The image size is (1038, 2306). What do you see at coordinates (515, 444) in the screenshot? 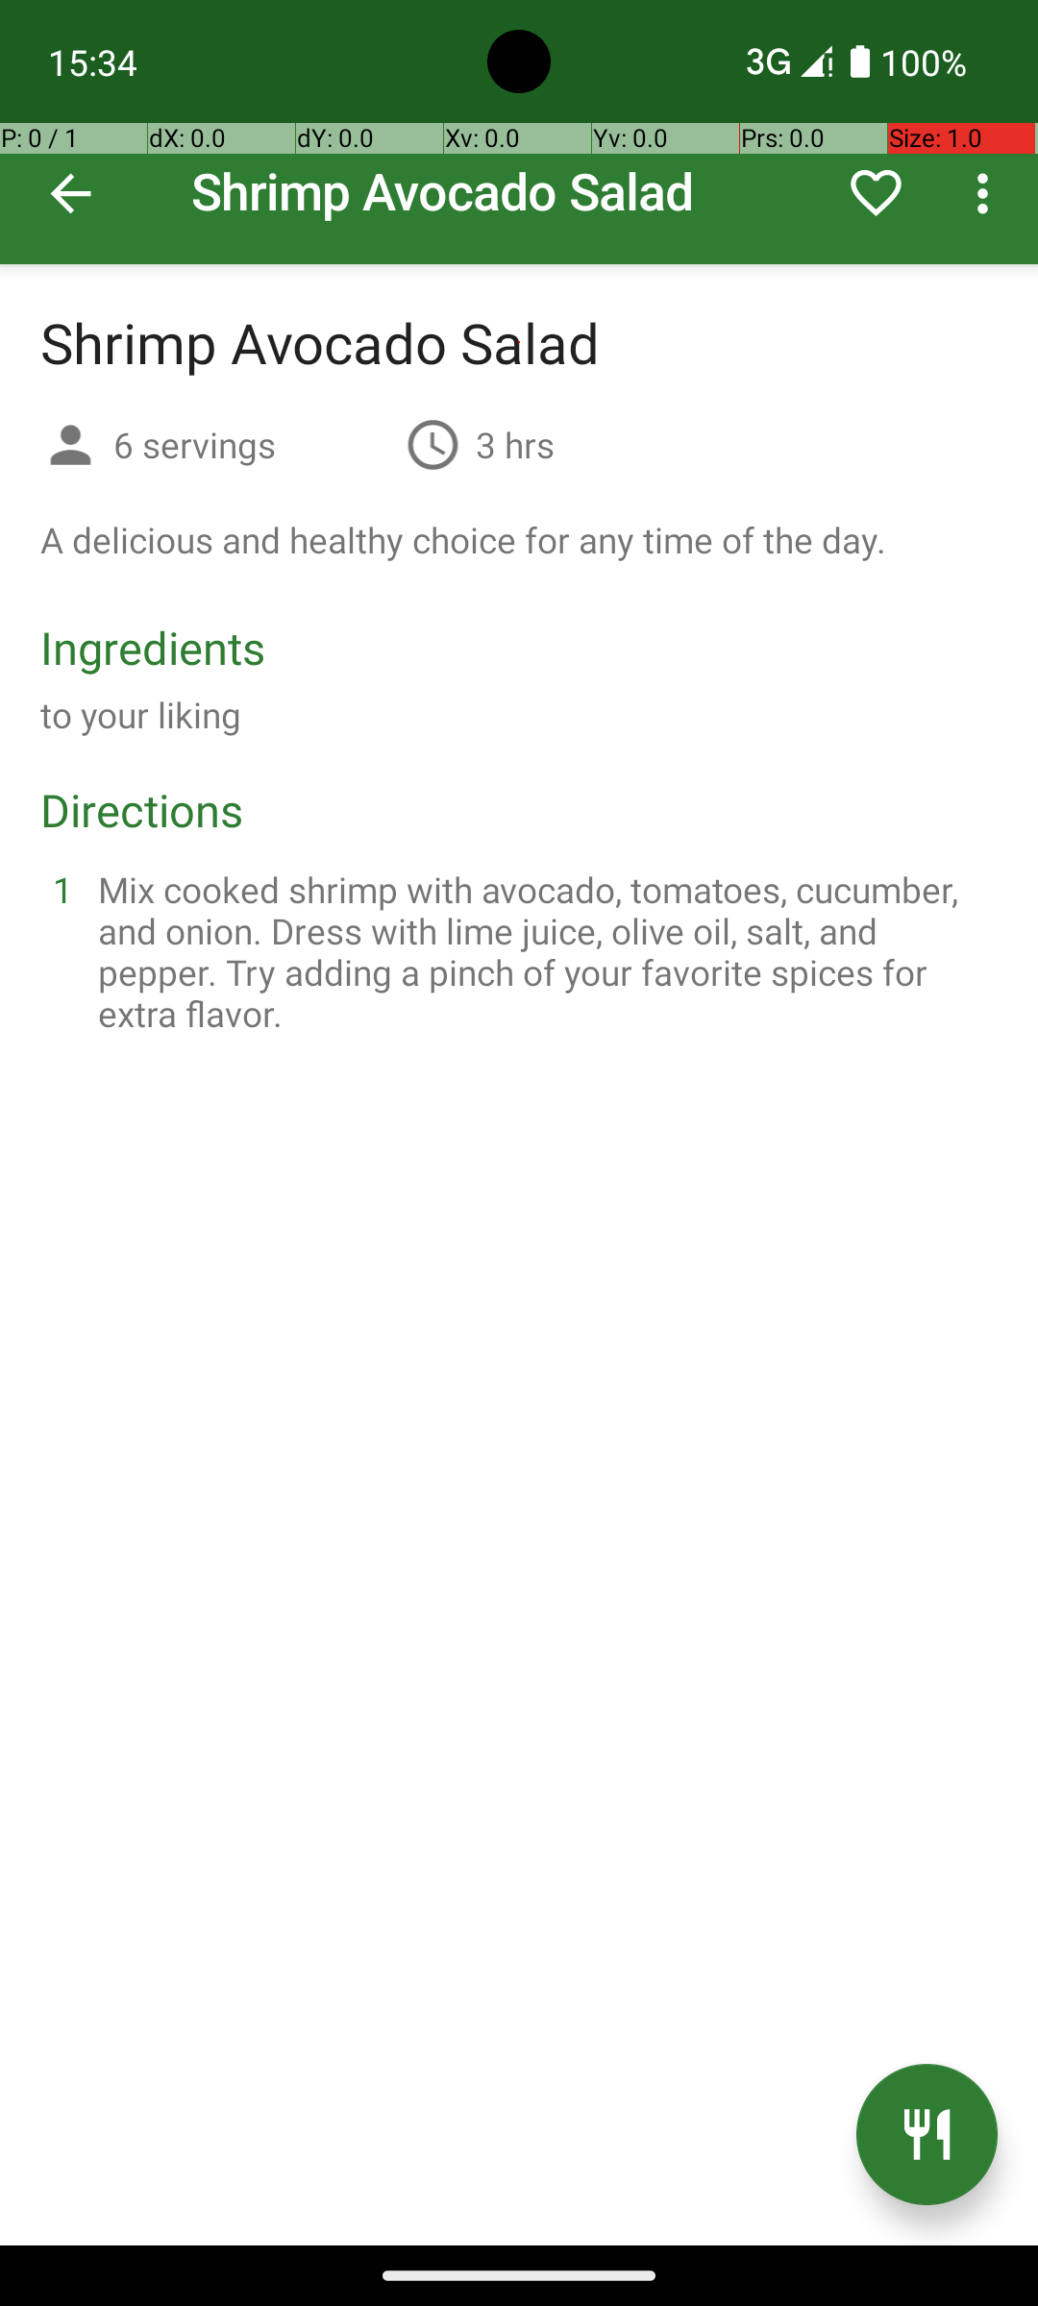
I see `3 hrs` at bounding box center [515, 444].